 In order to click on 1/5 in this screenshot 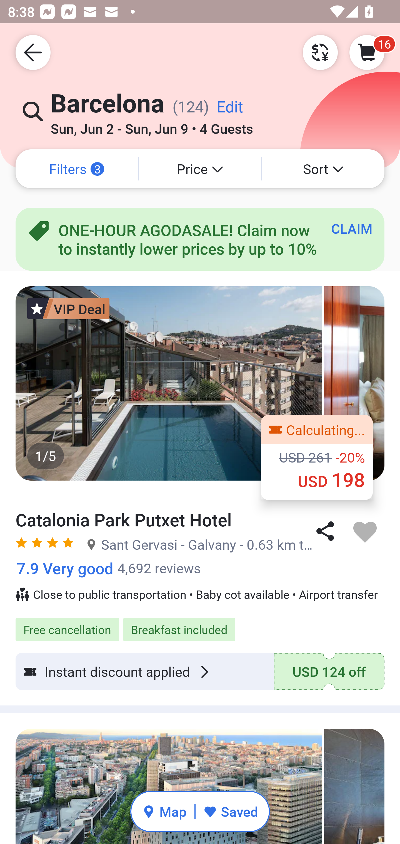, I will do `click(200, 383)`.